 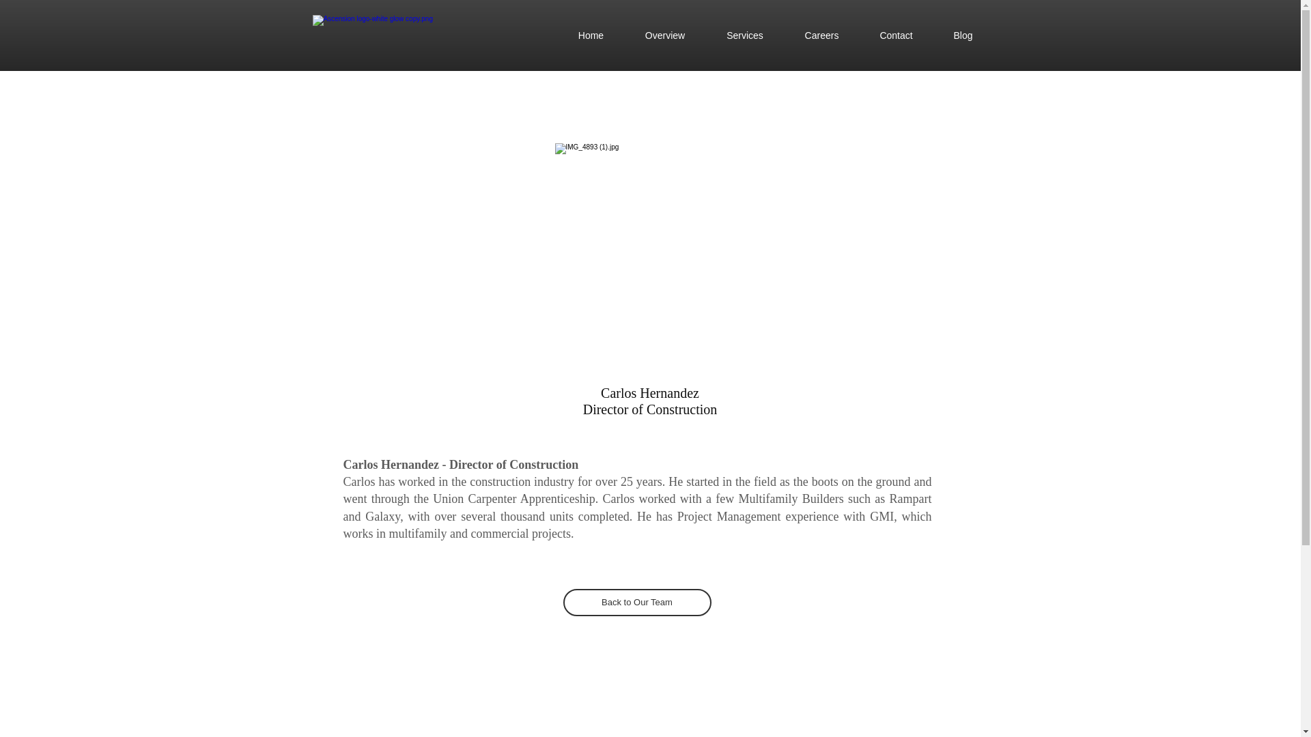 I want to click on Home, so click(x=590, y=35).